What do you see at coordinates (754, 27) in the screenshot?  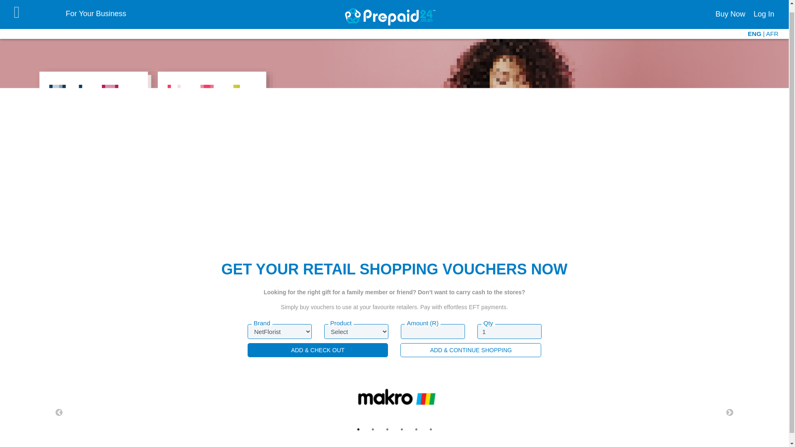 I see `ENG` at bounding box center [754, 27].